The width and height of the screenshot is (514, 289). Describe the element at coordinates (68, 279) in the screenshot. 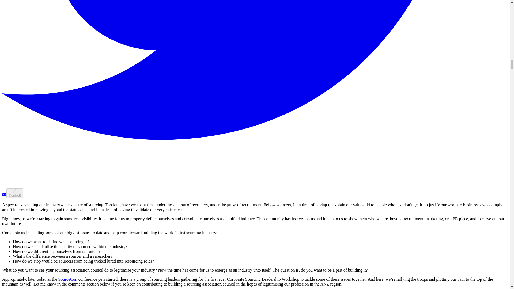

I see `SourceCon` at that location.